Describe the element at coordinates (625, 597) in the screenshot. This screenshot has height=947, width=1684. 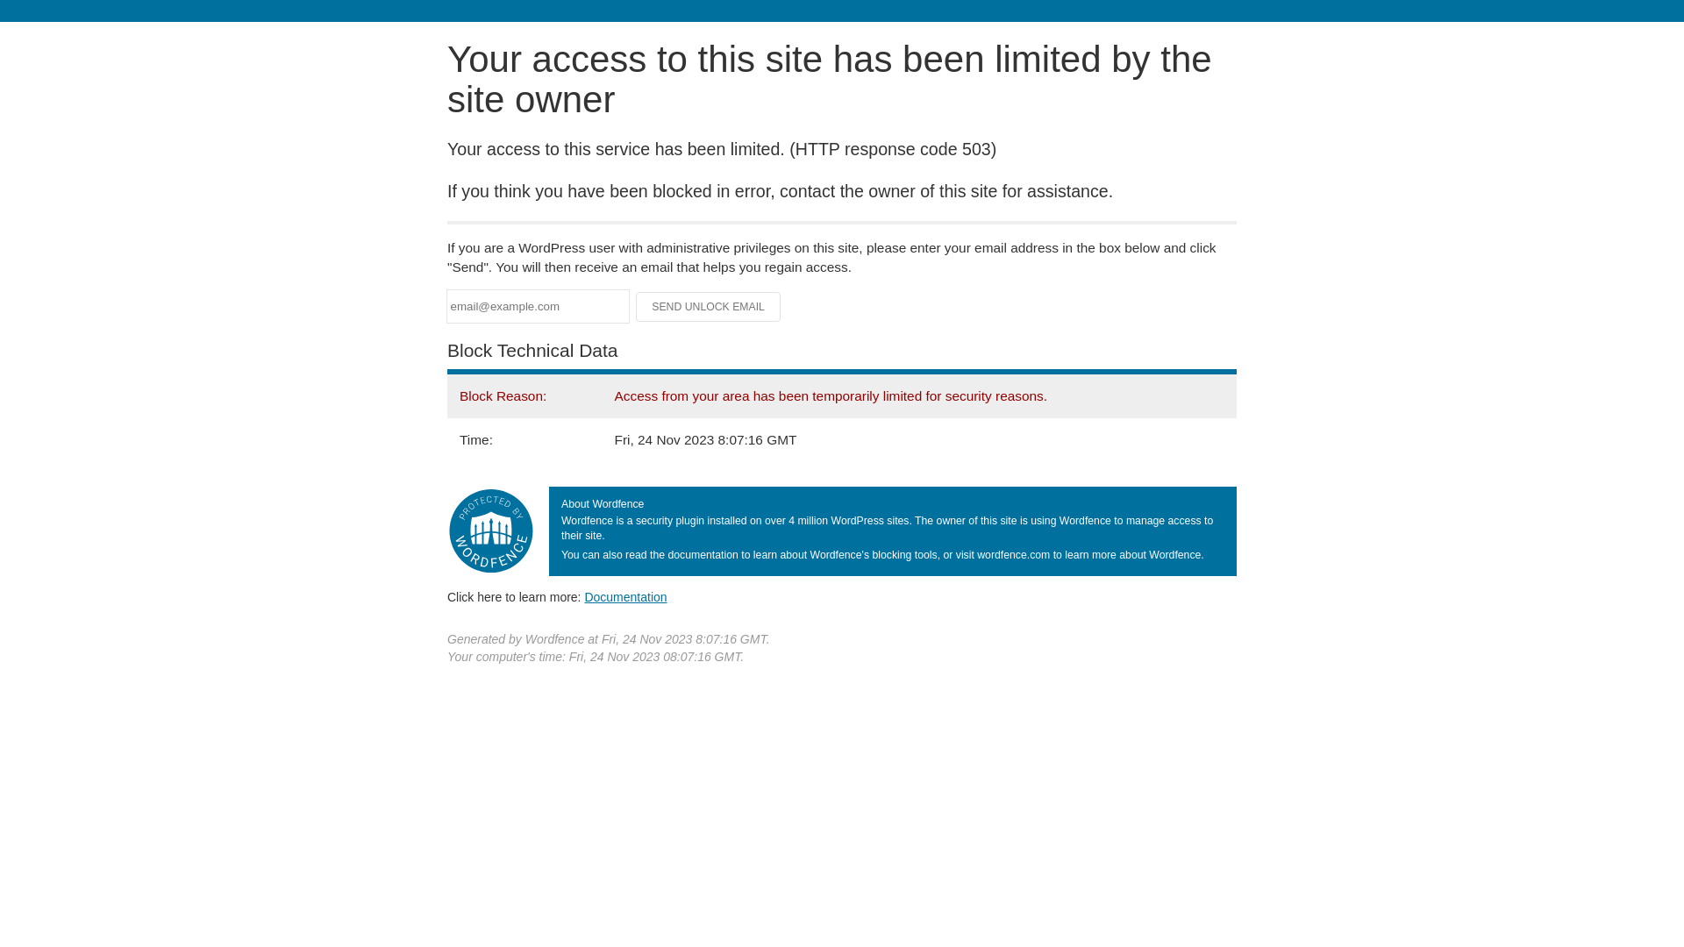
I see `Documentation` at that location.